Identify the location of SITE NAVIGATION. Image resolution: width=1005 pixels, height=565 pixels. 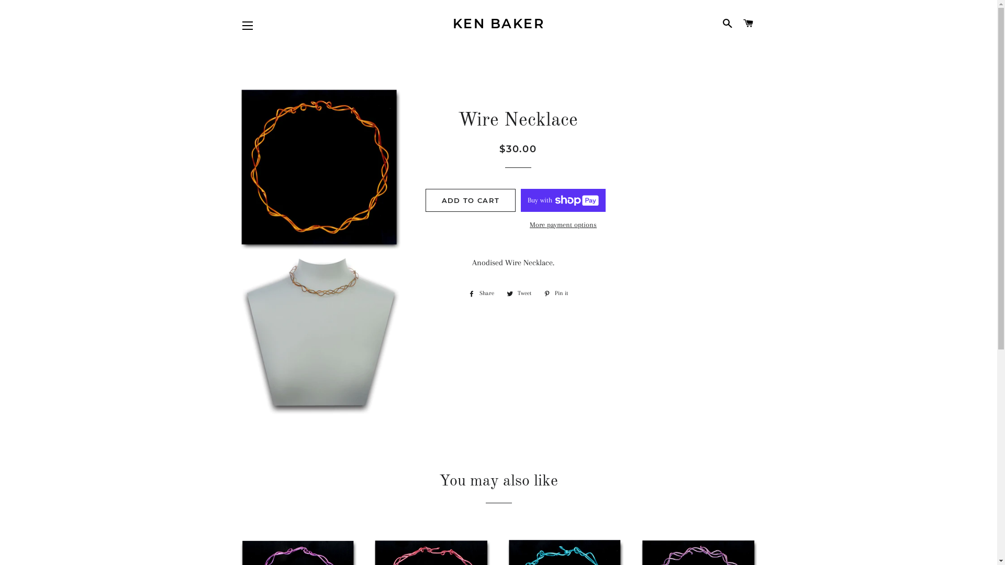
(248, 26).